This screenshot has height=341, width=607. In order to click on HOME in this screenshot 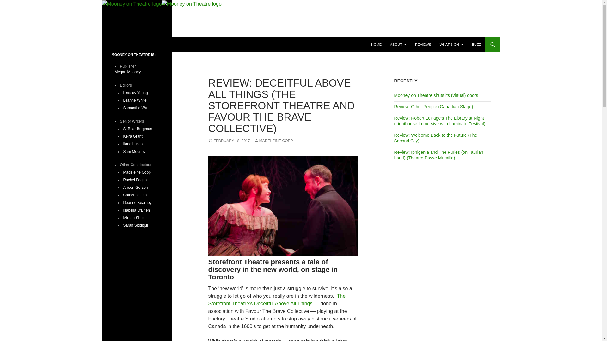, I will do `click(376, 44)`.